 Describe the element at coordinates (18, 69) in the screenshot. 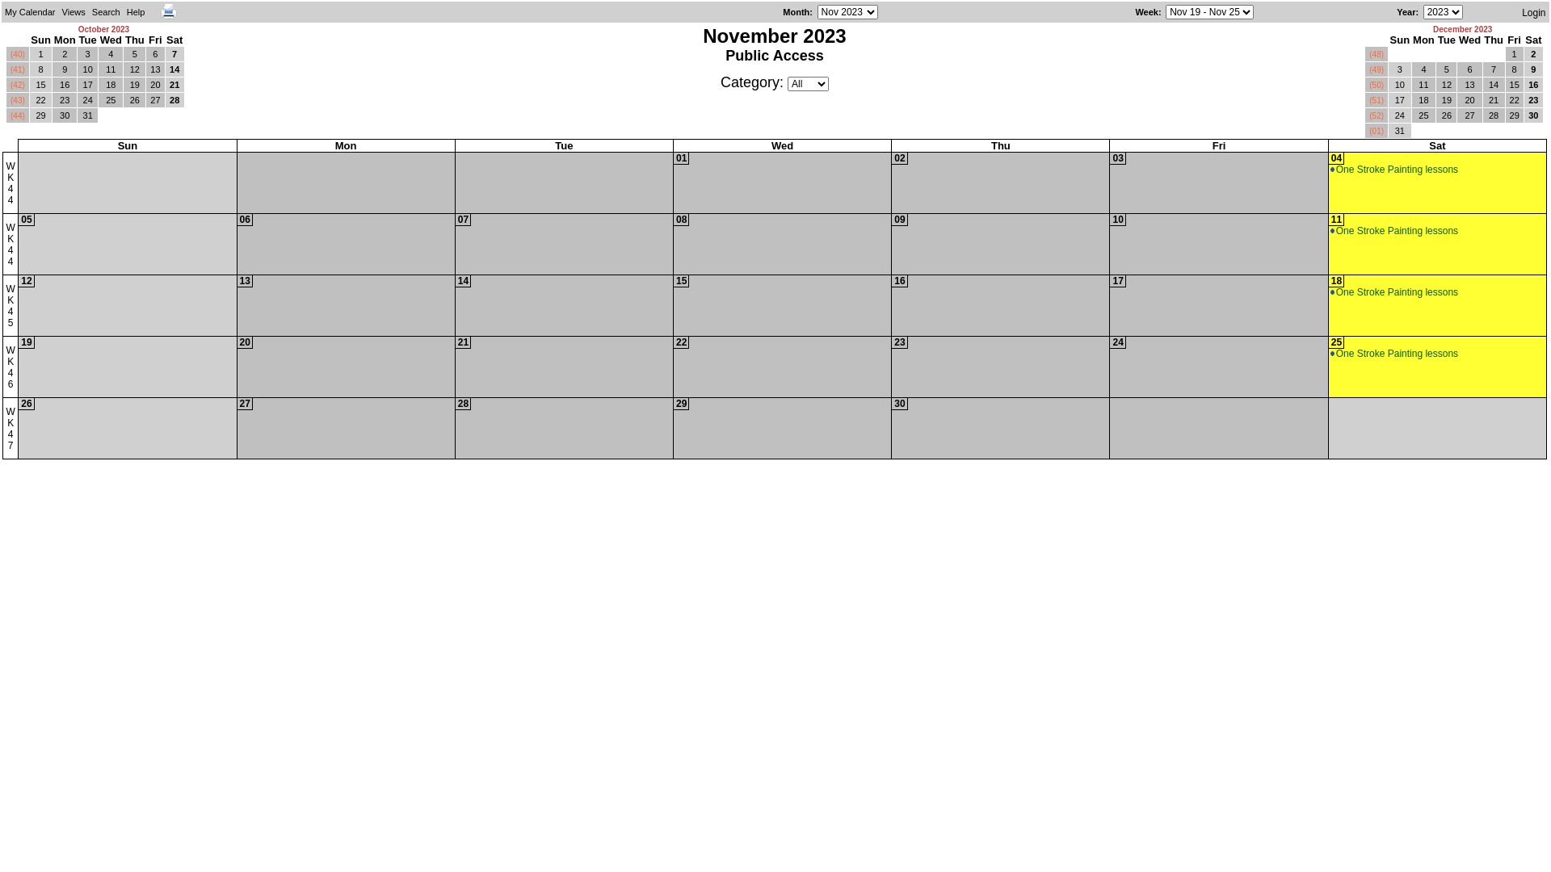

I see `(41)` at that location.